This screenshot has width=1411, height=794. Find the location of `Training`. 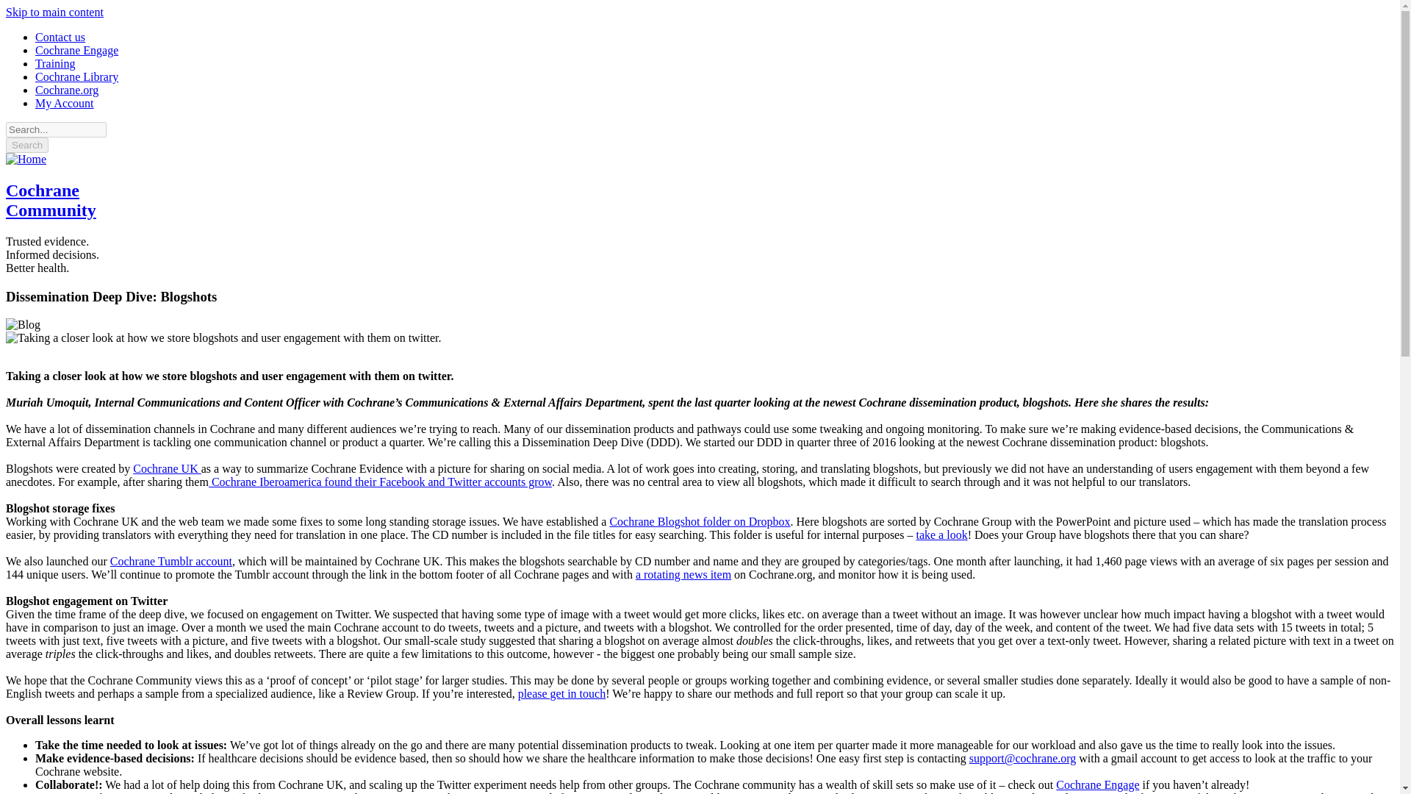

Training is located at coordinates (56, 63).